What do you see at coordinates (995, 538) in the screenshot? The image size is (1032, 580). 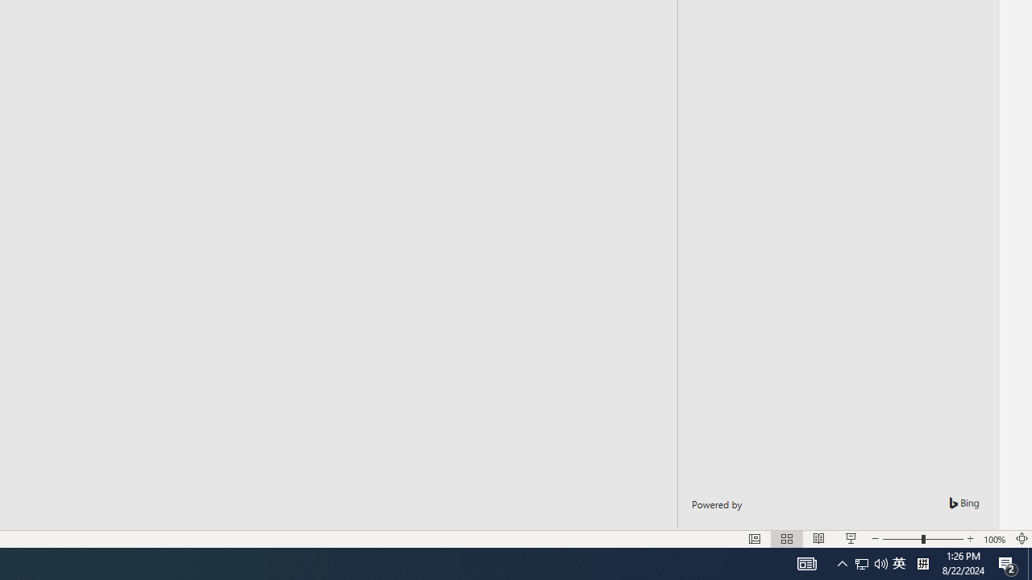 I see `Zoom 100%` at bounding box center [995, 538].